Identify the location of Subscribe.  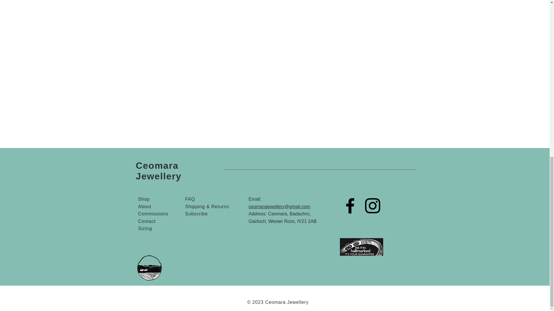
(196, 214).